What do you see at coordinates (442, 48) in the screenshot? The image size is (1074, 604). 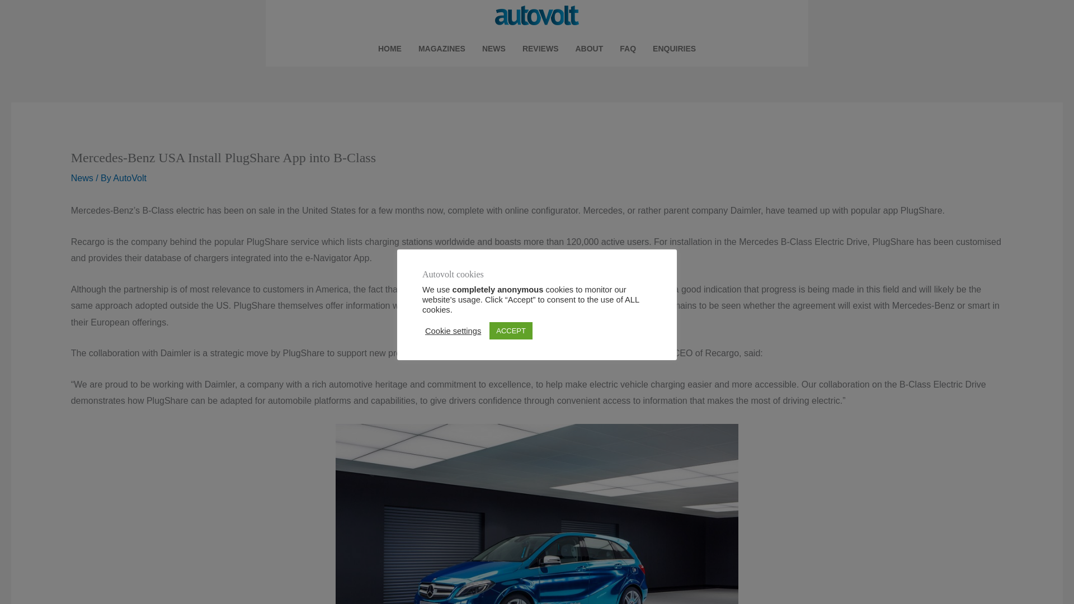 I see `MAGAZINES` at bounding box center [442, 48].